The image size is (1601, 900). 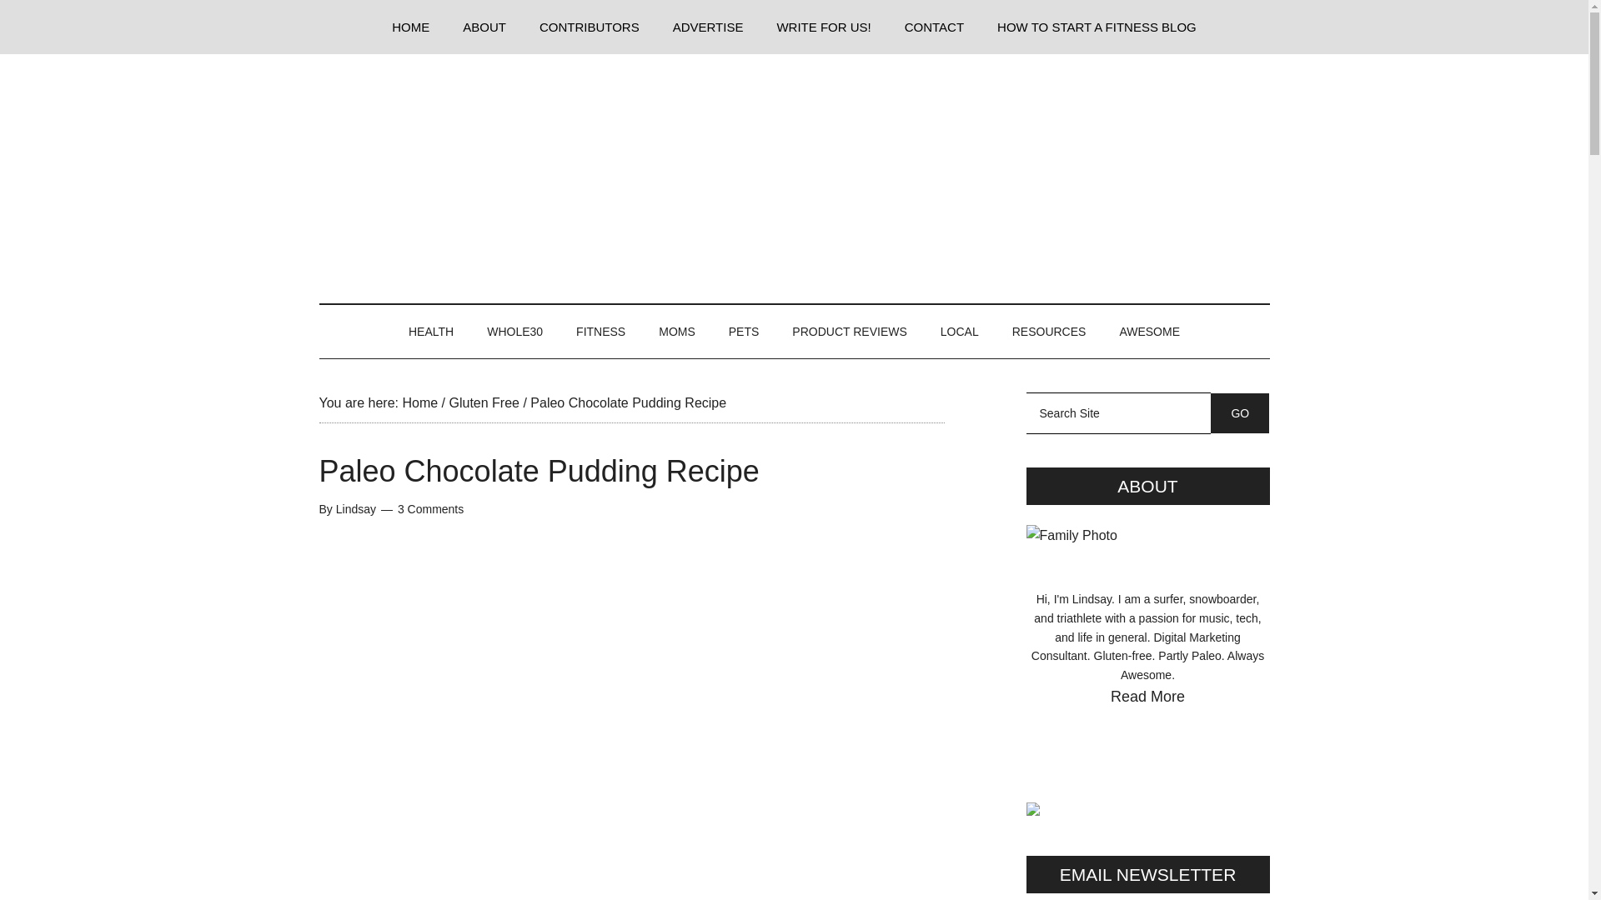 I want to click on ADVERTISE, so click(x=709, y=27).